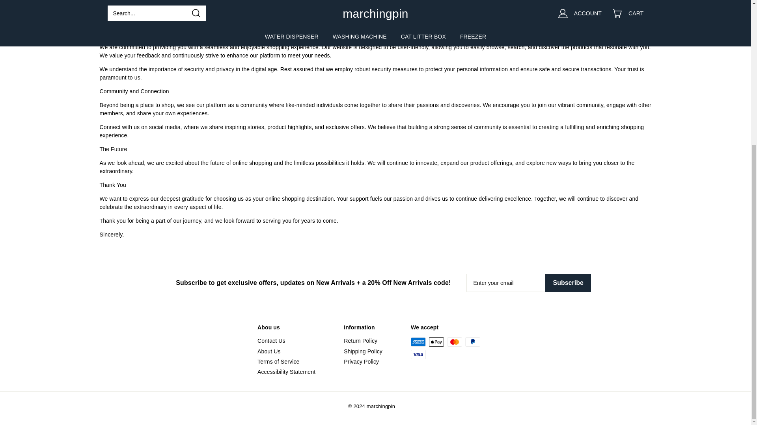 This screenshot has height=425, width=757. What do you see at coordinates (361, 361) in the screenshot?
I see `Privacy Policy` at bounding box center [361, 361].